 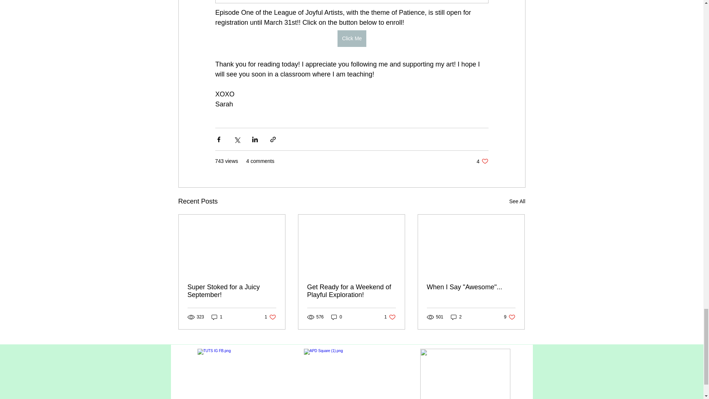 I want to click on Get Ready for a Weekend of Playful Exploration!, so click(x=471, y=287).